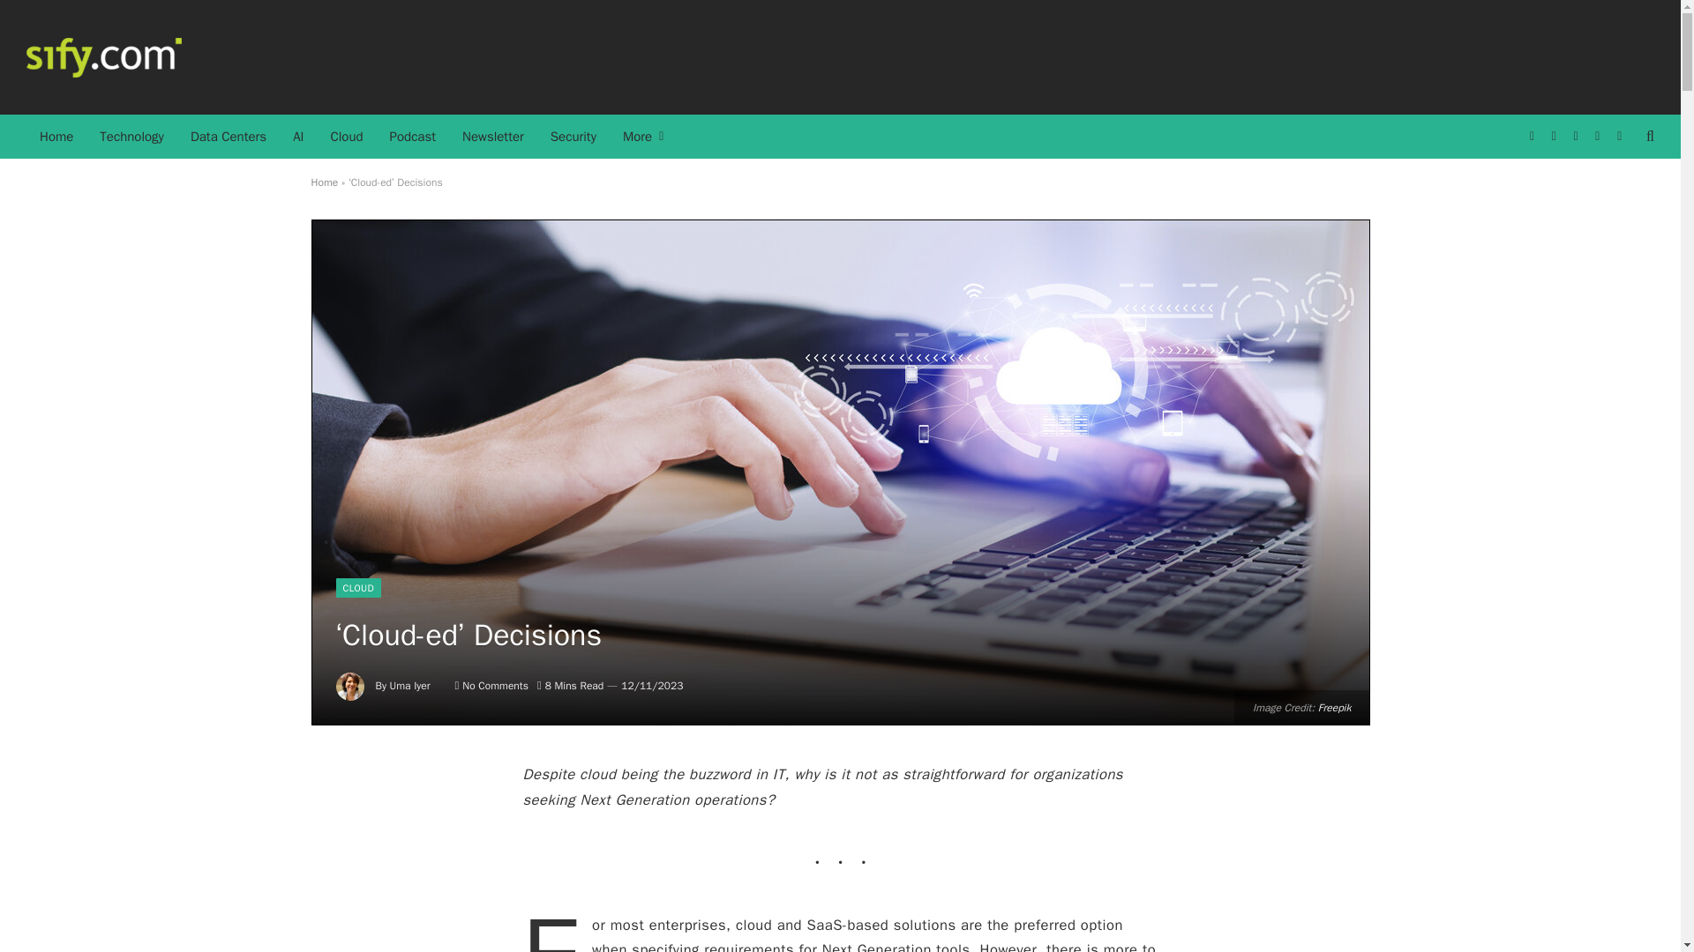 This screenshot has width=1694, height=952. Describe the element at coordinates (412, 136) in the screenshot. I see `Podcast` at that location.